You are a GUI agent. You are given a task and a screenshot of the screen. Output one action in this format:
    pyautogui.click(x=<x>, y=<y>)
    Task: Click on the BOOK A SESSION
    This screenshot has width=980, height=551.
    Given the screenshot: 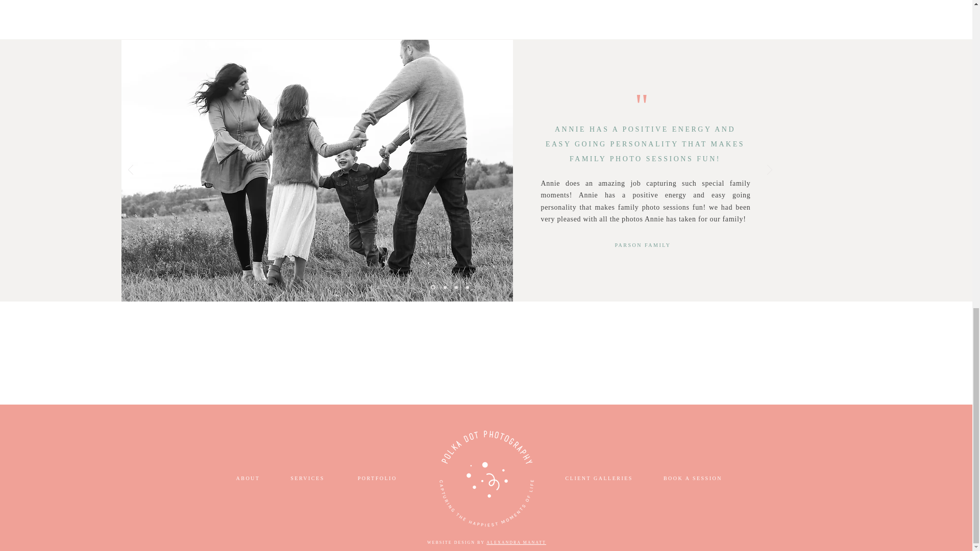 What is the action you would take?
    pyautogui.click(x=691, y=478)
    